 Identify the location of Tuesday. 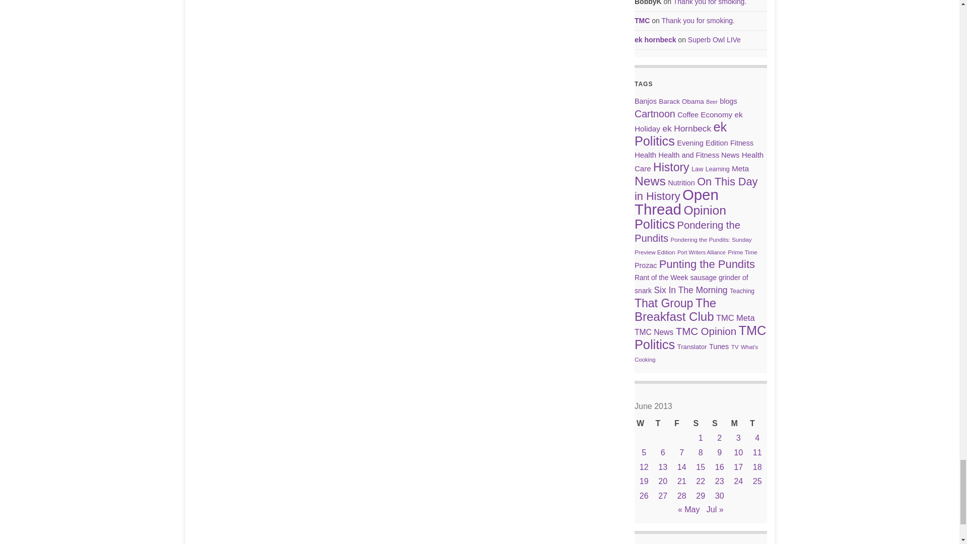
(757, 424).